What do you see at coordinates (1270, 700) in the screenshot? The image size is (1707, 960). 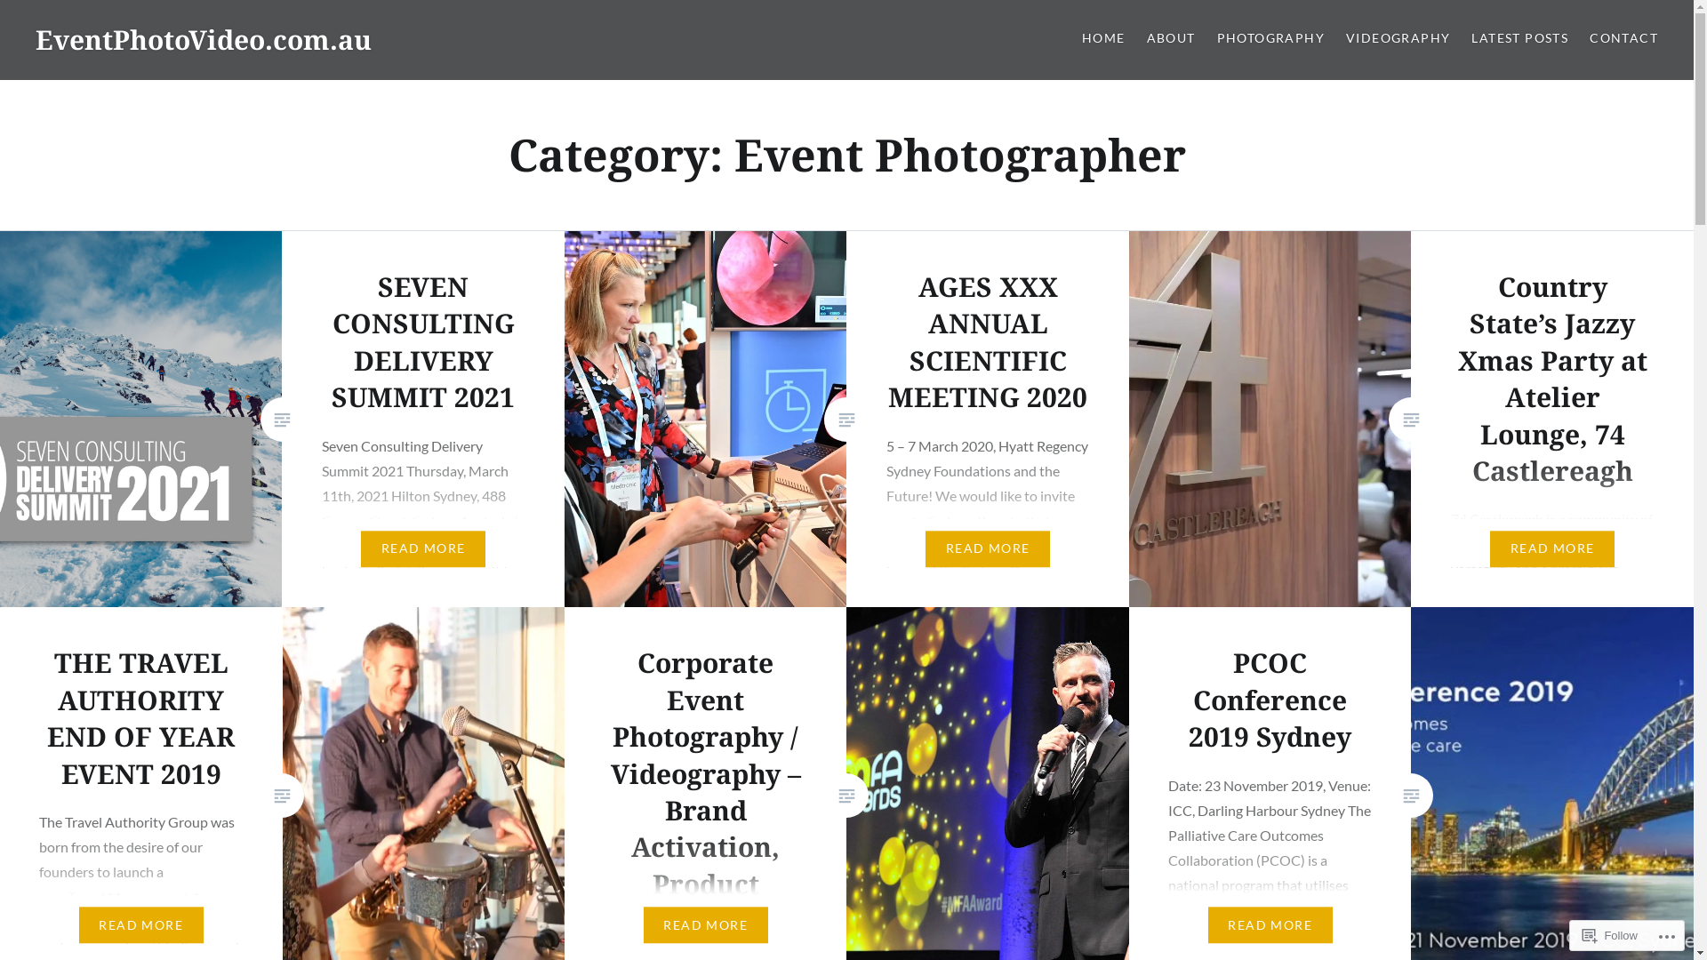 I see `PCOC Conference 2019 Sydney` at bounding box center [1270, 700].